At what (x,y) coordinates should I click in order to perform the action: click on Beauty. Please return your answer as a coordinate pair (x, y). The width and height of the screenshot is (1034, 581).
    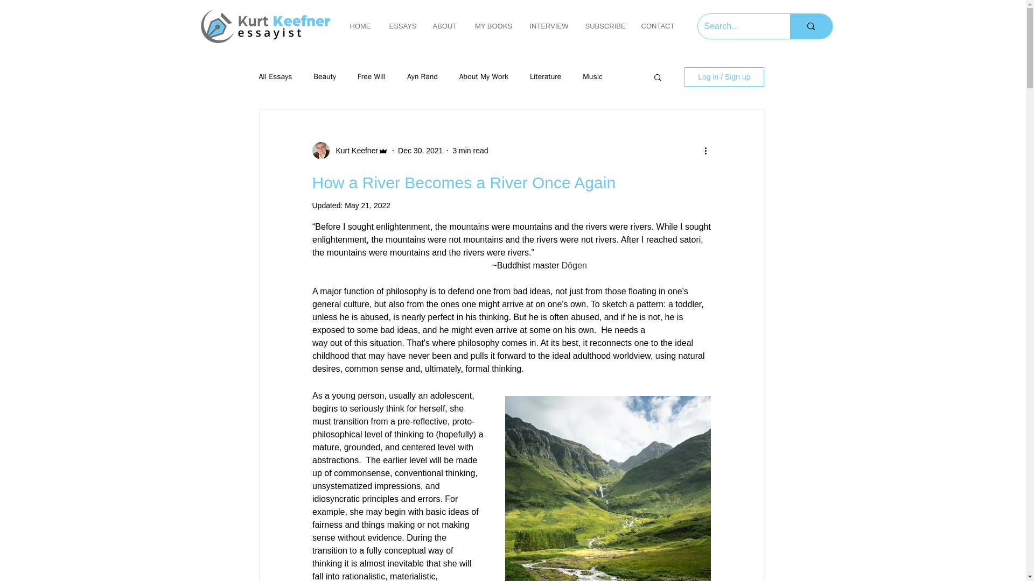
    Looking at the image, I should click on (324, 76).